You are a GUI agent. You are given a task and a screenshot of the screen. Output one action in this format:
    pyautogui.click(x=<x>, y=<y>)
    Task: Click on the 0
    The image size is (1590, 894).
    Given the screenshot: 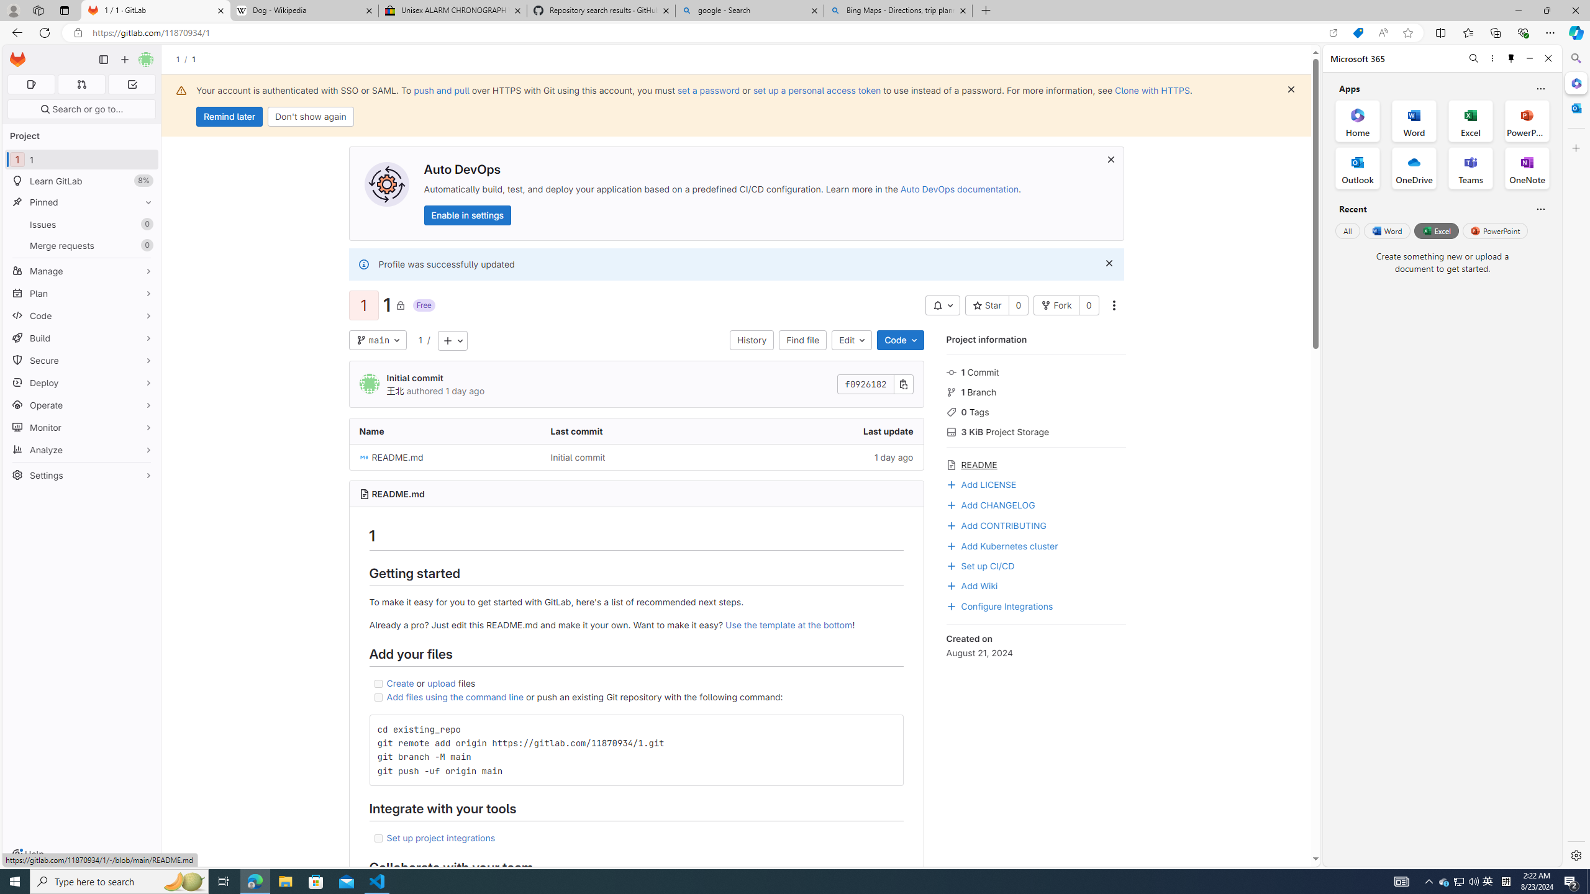 What is the action you would take?
    pyautogui.click(x=1088, y=305)
    